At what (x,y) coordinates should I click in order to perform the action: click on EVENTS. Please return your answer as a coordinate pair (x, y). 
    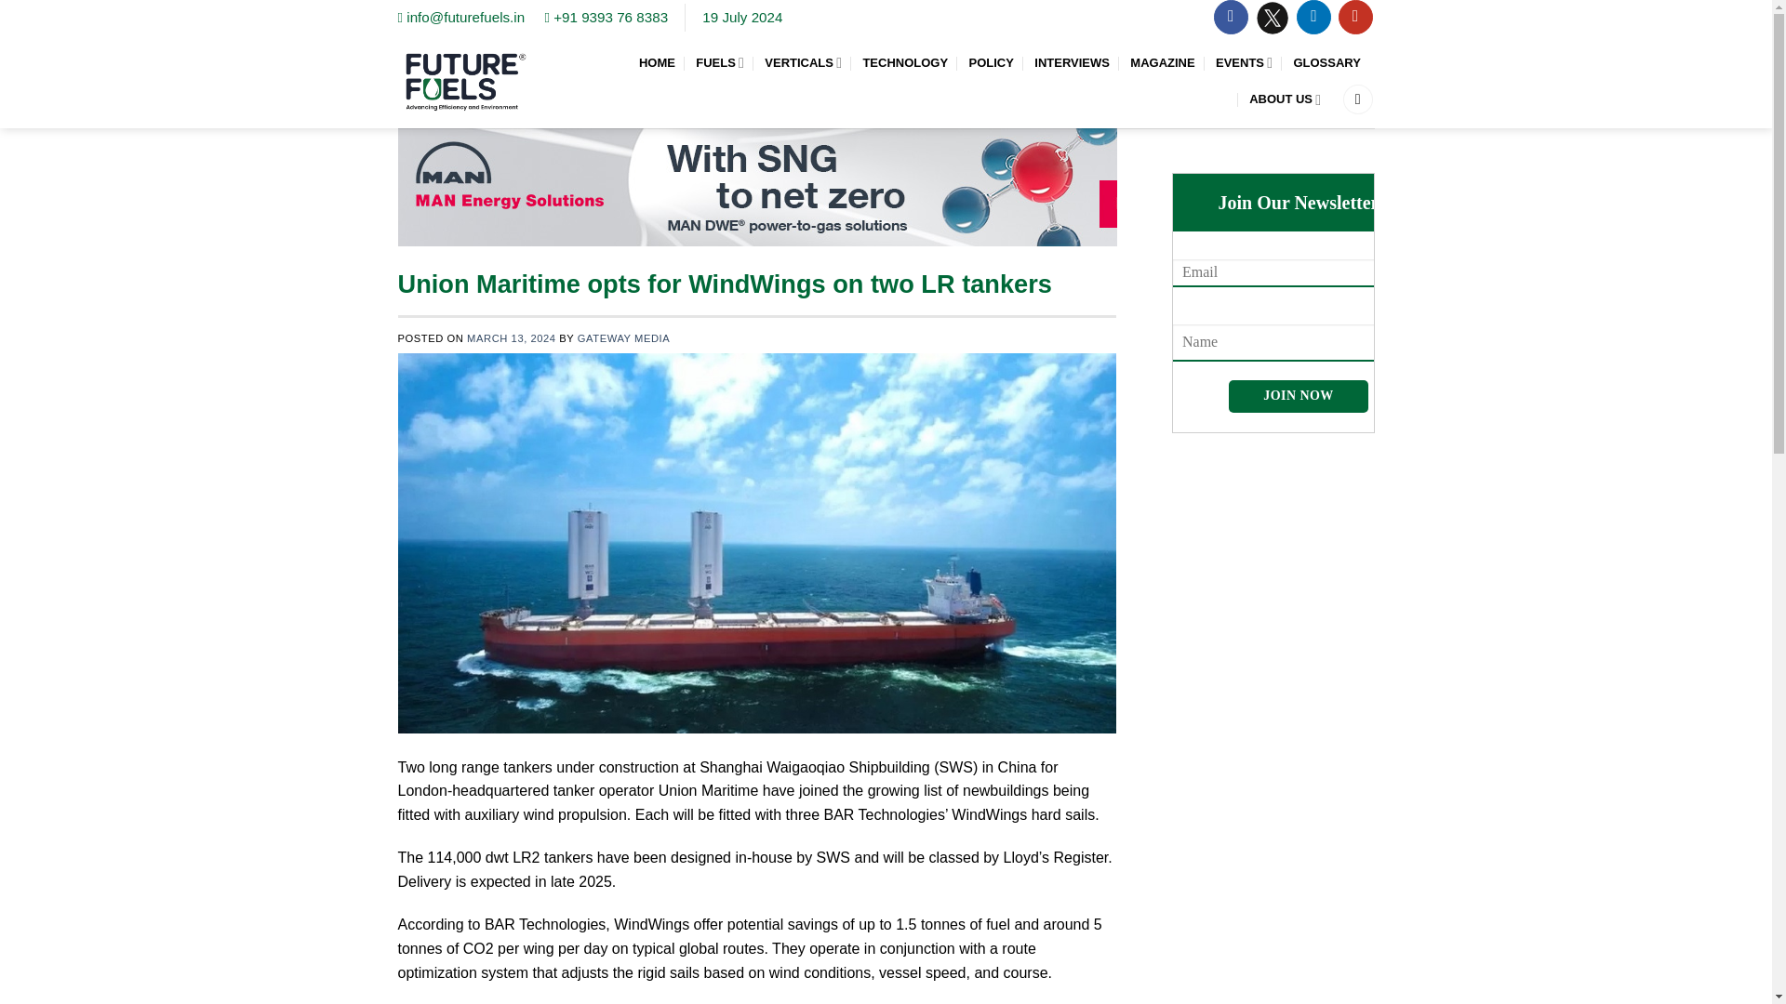
    Looking at the image, I should click on (1244, 62).